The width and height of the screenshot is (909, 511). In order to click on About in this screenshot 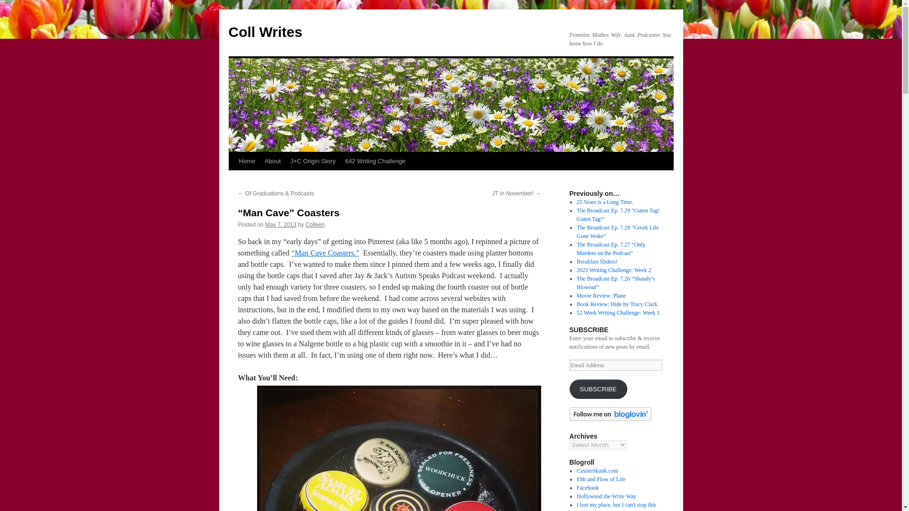, I will do `click(273, 161)`.